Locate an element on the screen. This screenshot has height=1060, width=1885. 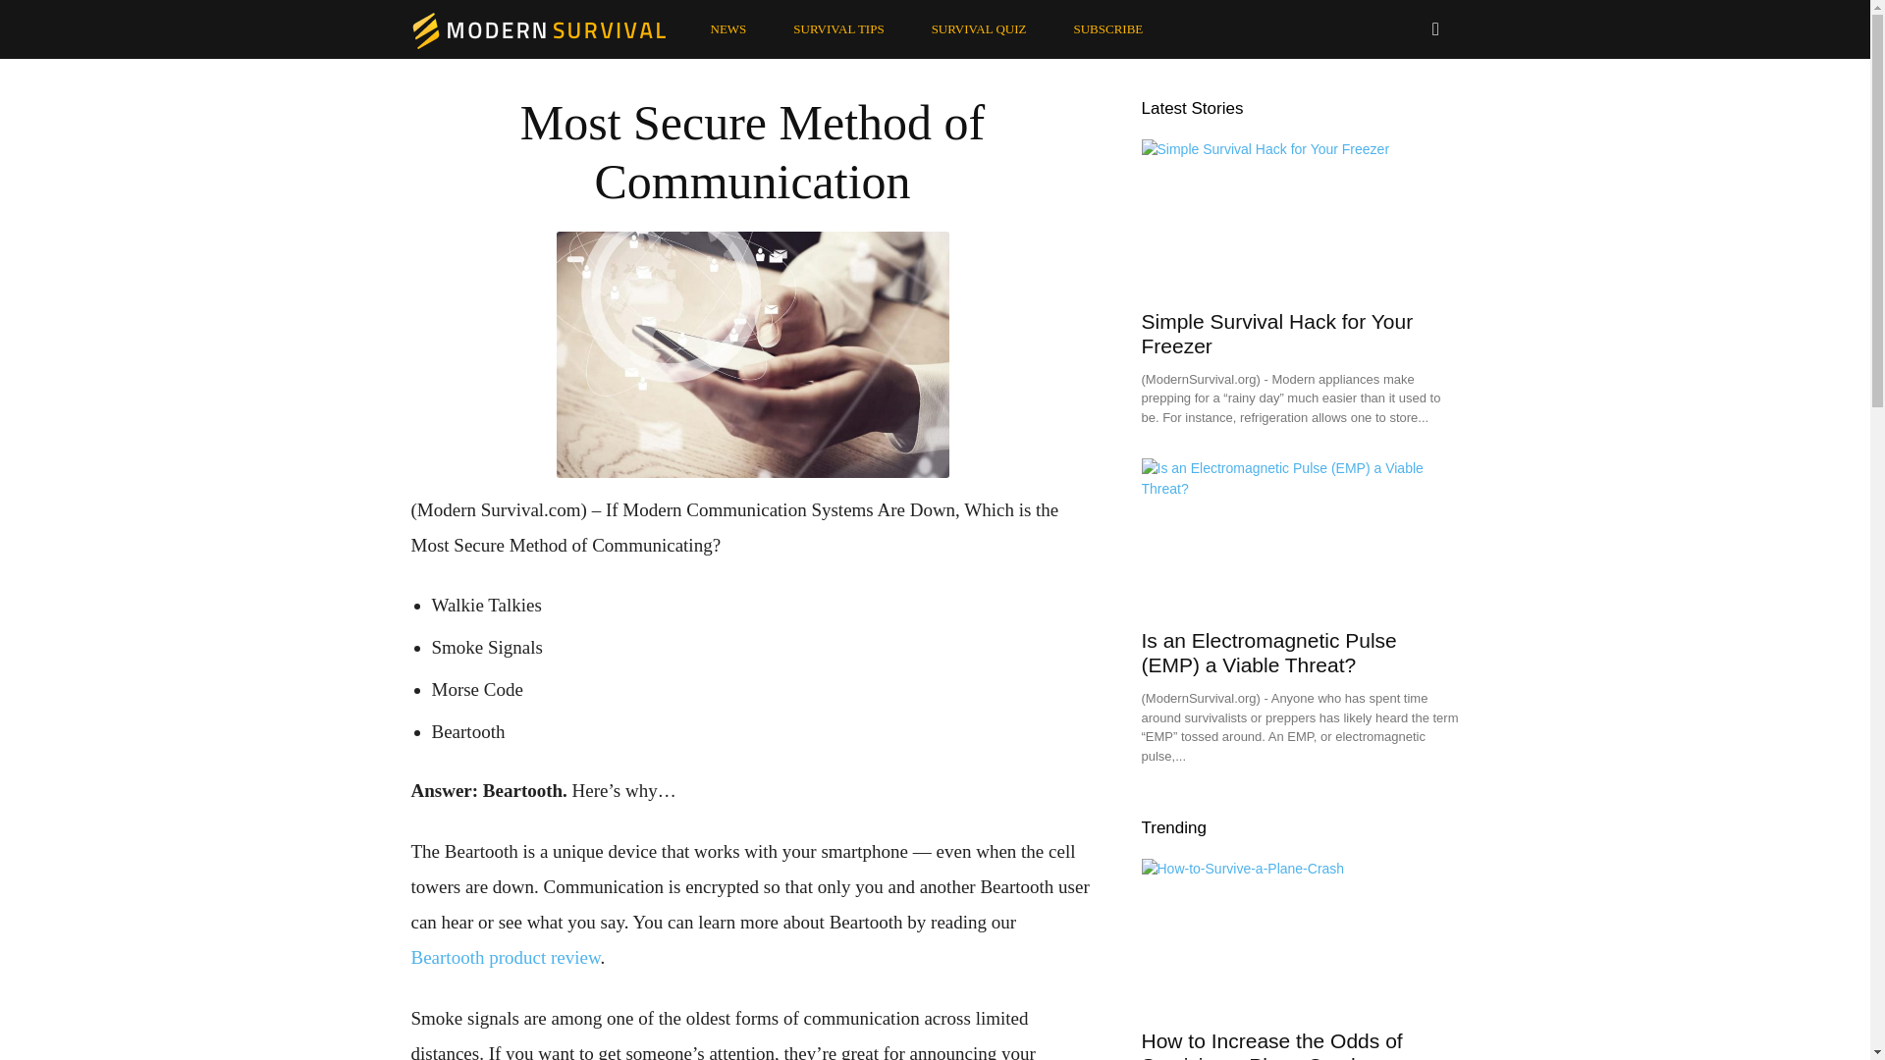
Search is located at coordinates (1394, 114).